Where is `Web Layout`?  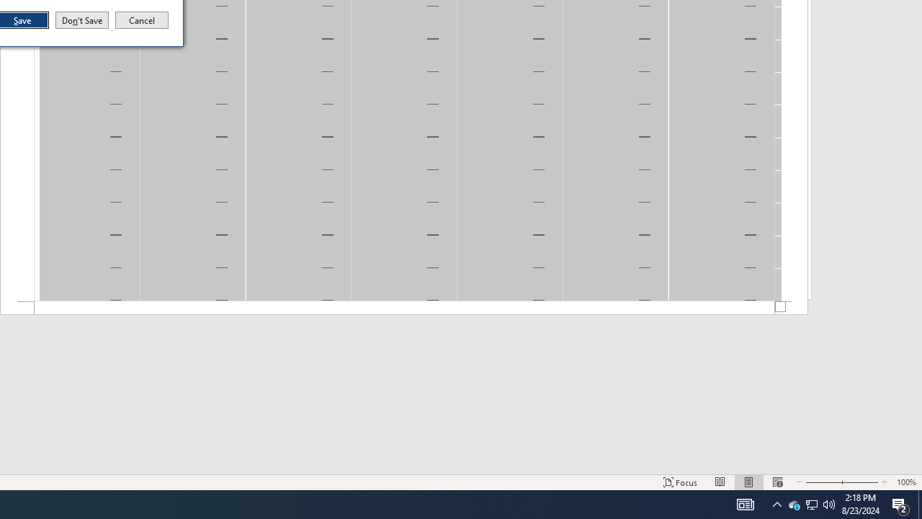 Web Layout is located at coordinates (776, 505).